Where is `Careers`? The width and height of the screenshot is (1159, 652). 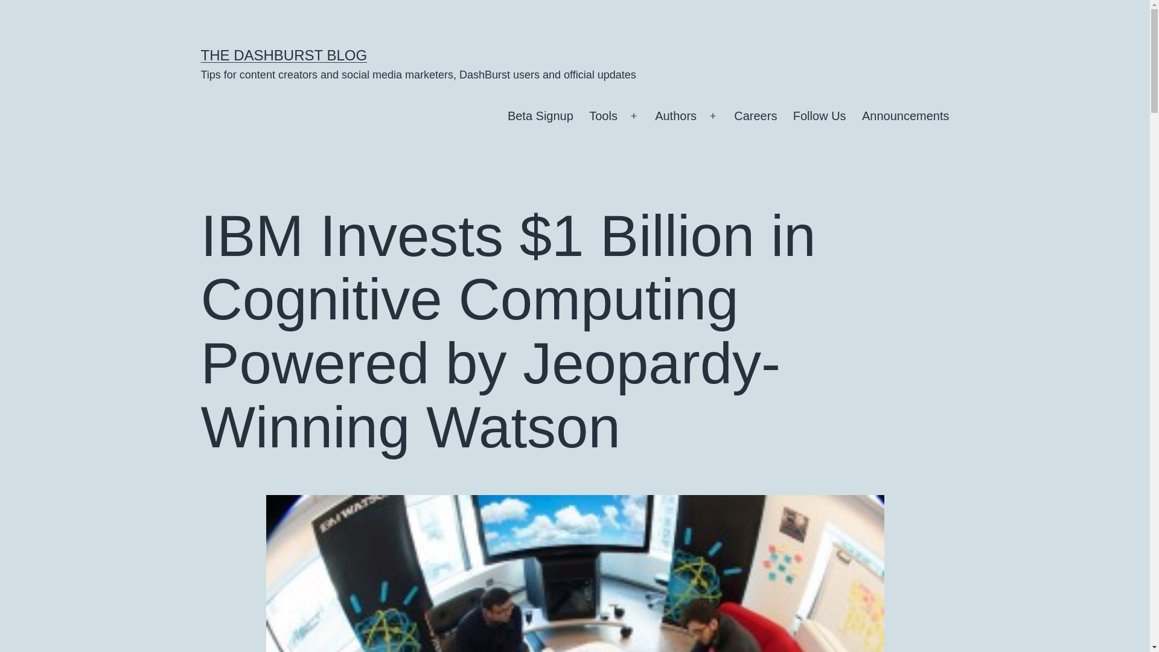
Careers is located at coordinates (756, 116).